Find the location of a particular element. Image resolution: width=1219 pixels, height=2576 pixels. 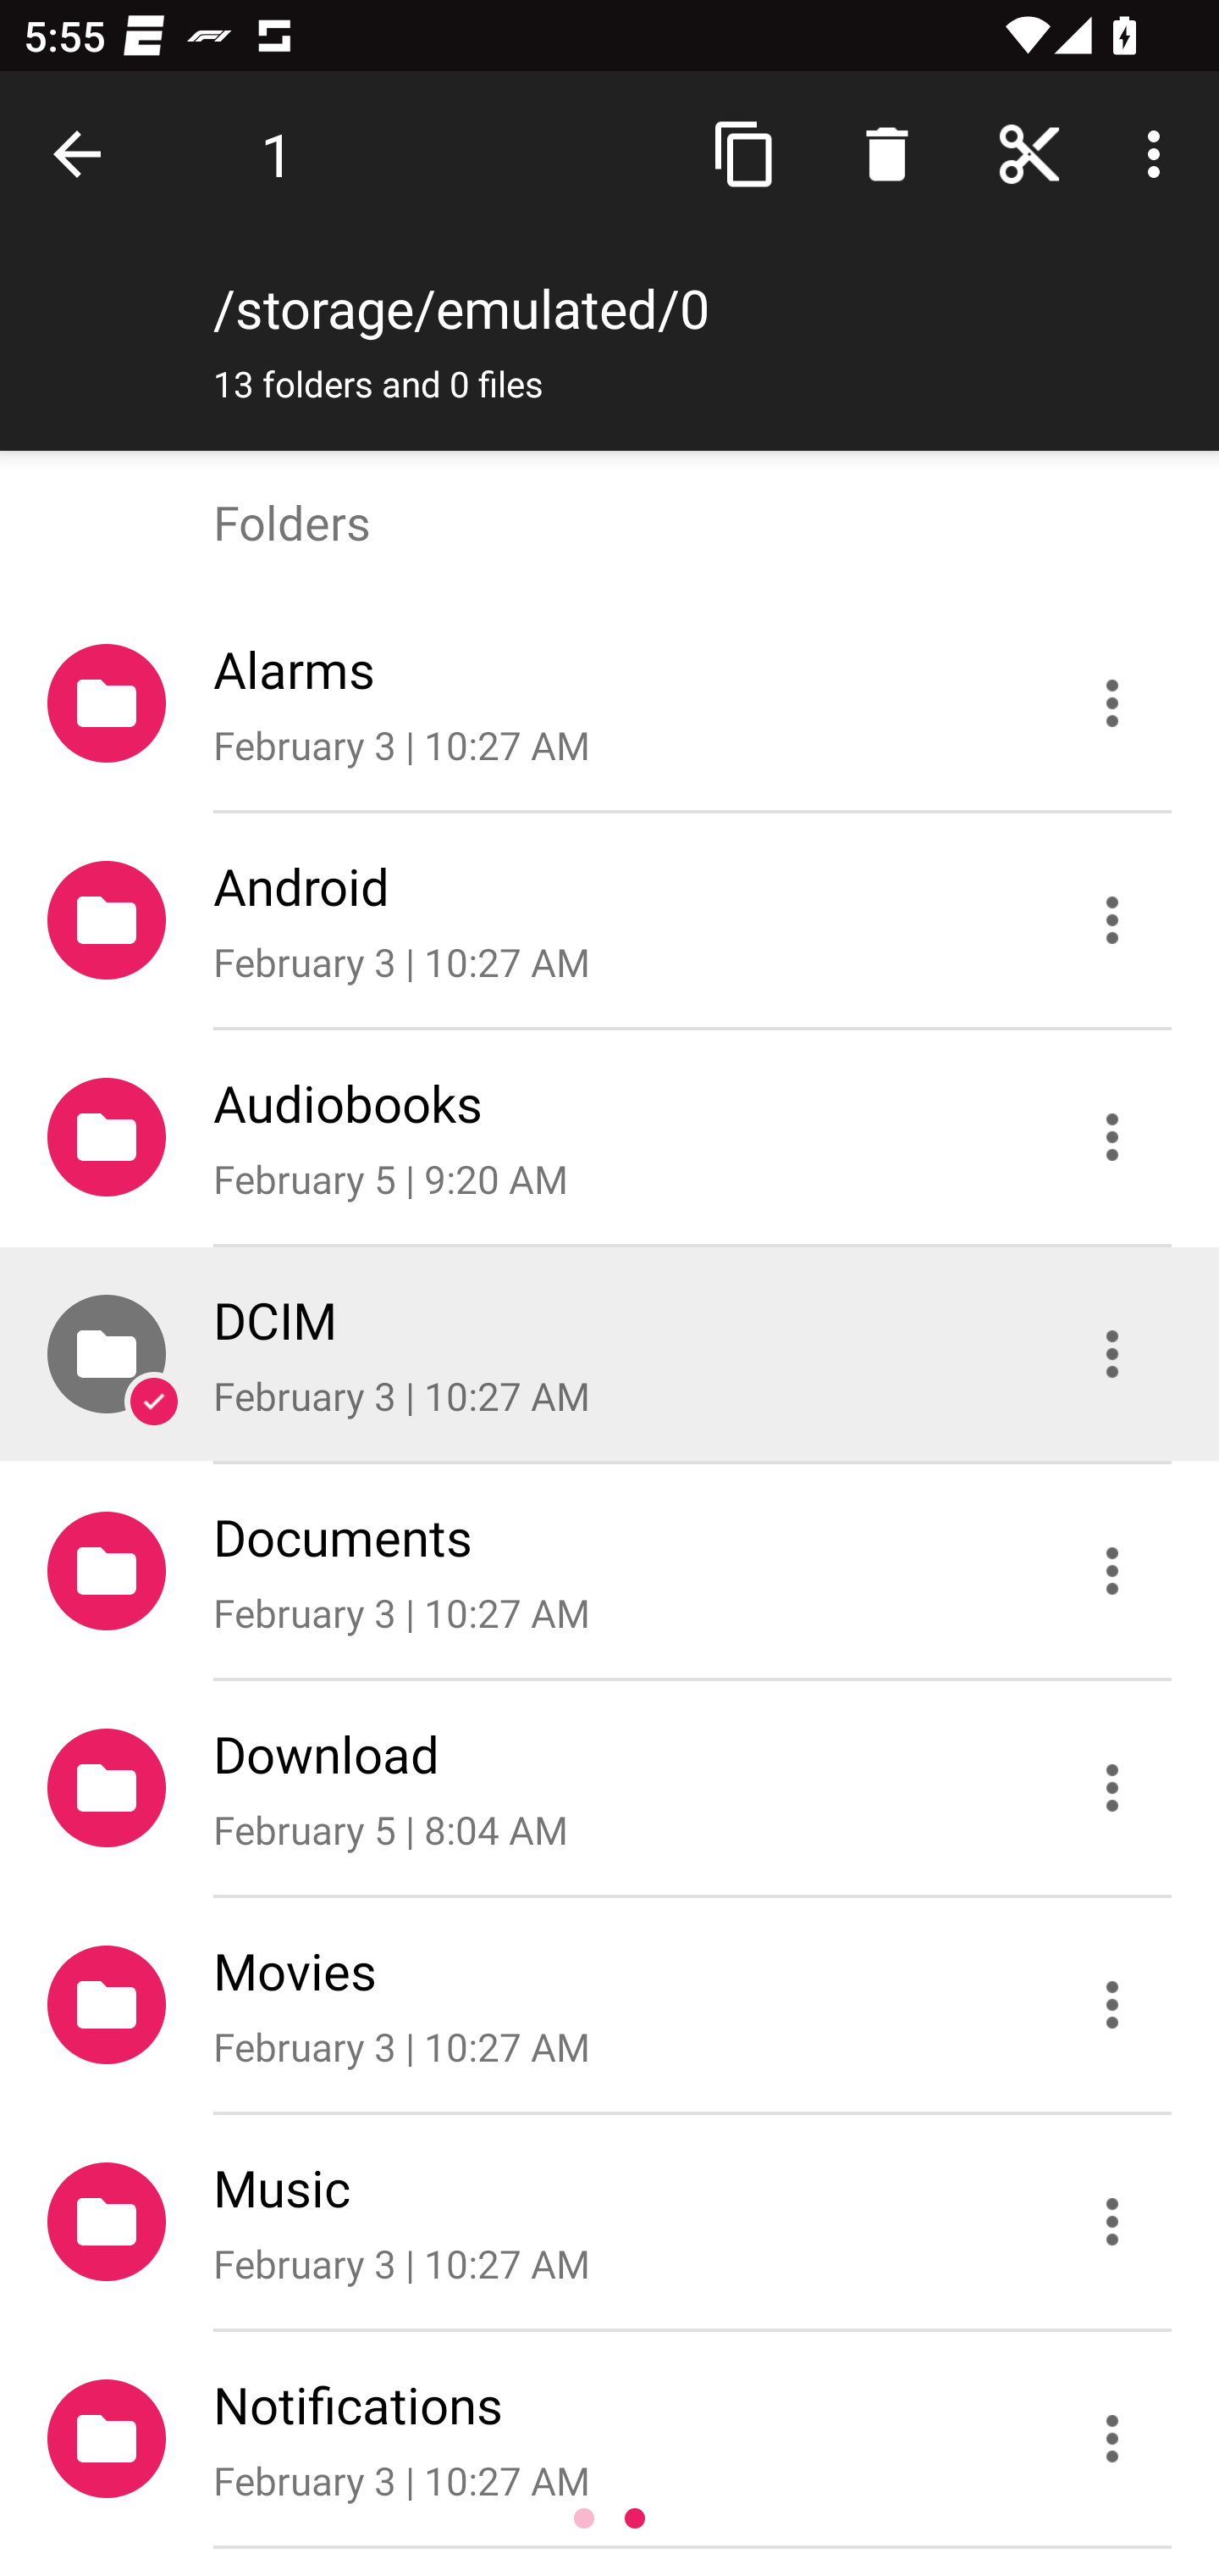

Android February 3 | 10:27 AM is located at coordinates (609, 920).